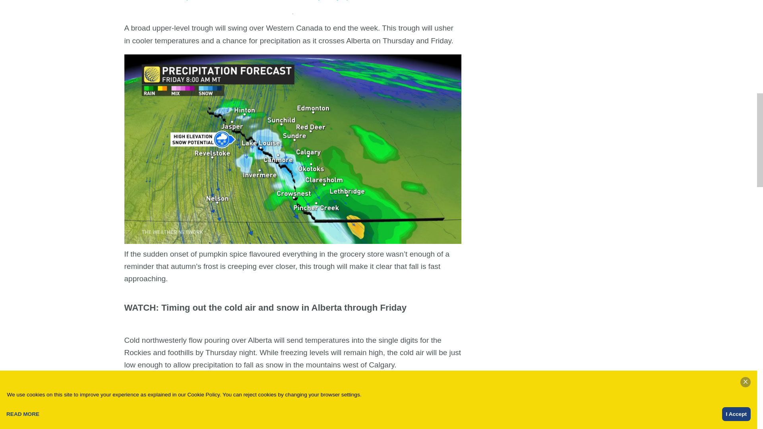  Describe the element at coordinates (571, 415) in the screenshot. I see `Fall is a busy time for squirrels. Here's what they're up to` at that location.